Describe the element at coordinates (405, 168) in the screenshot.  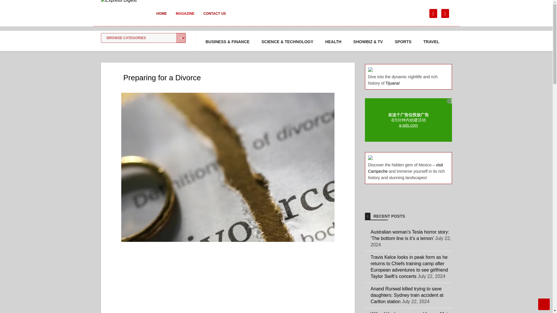
I see `visit Campeche` at that location.